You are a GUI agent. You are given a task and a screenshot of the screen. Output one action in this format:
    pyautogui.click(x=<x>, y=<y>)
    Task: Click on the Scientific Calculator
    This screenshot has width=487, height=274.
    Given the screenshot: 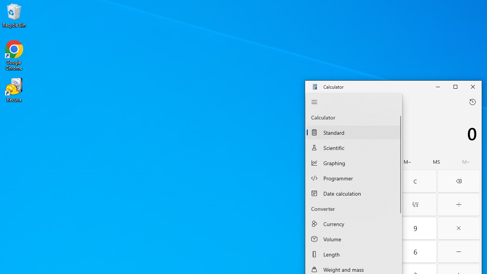 What is the action you would take?
    pyautogui.click(x=354, y=148)
    